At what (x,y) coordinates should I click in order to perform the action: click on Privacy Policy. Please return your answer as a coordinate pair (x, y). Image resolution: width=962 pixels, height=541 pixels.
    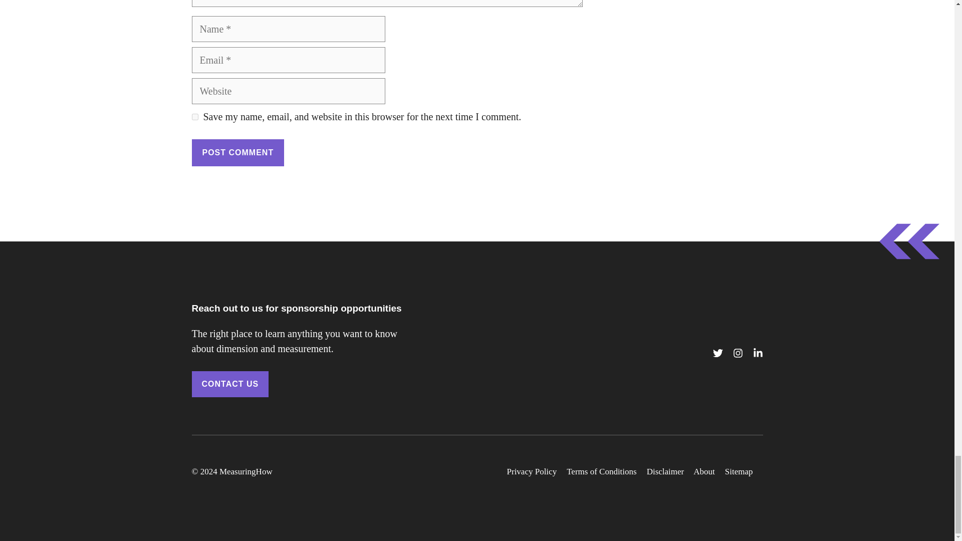
    Looking at the image, I should click on (532, 471).